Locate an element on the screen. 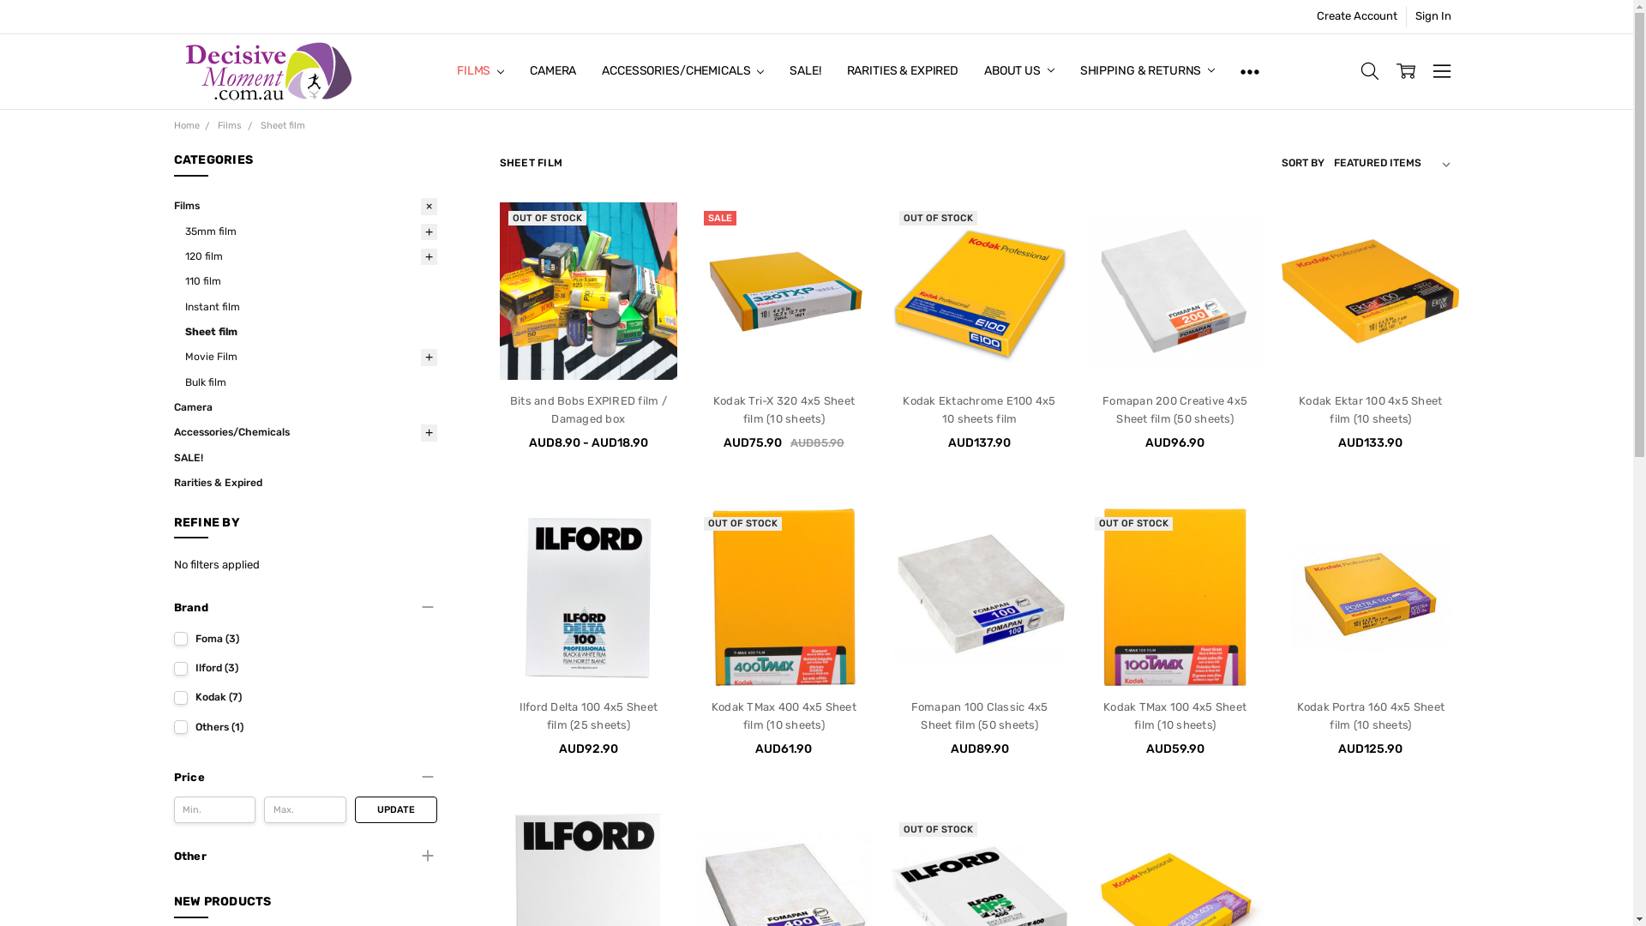  Bits and Bobs EXPIRED film / Damaged box is located at coordinates (588, 292).